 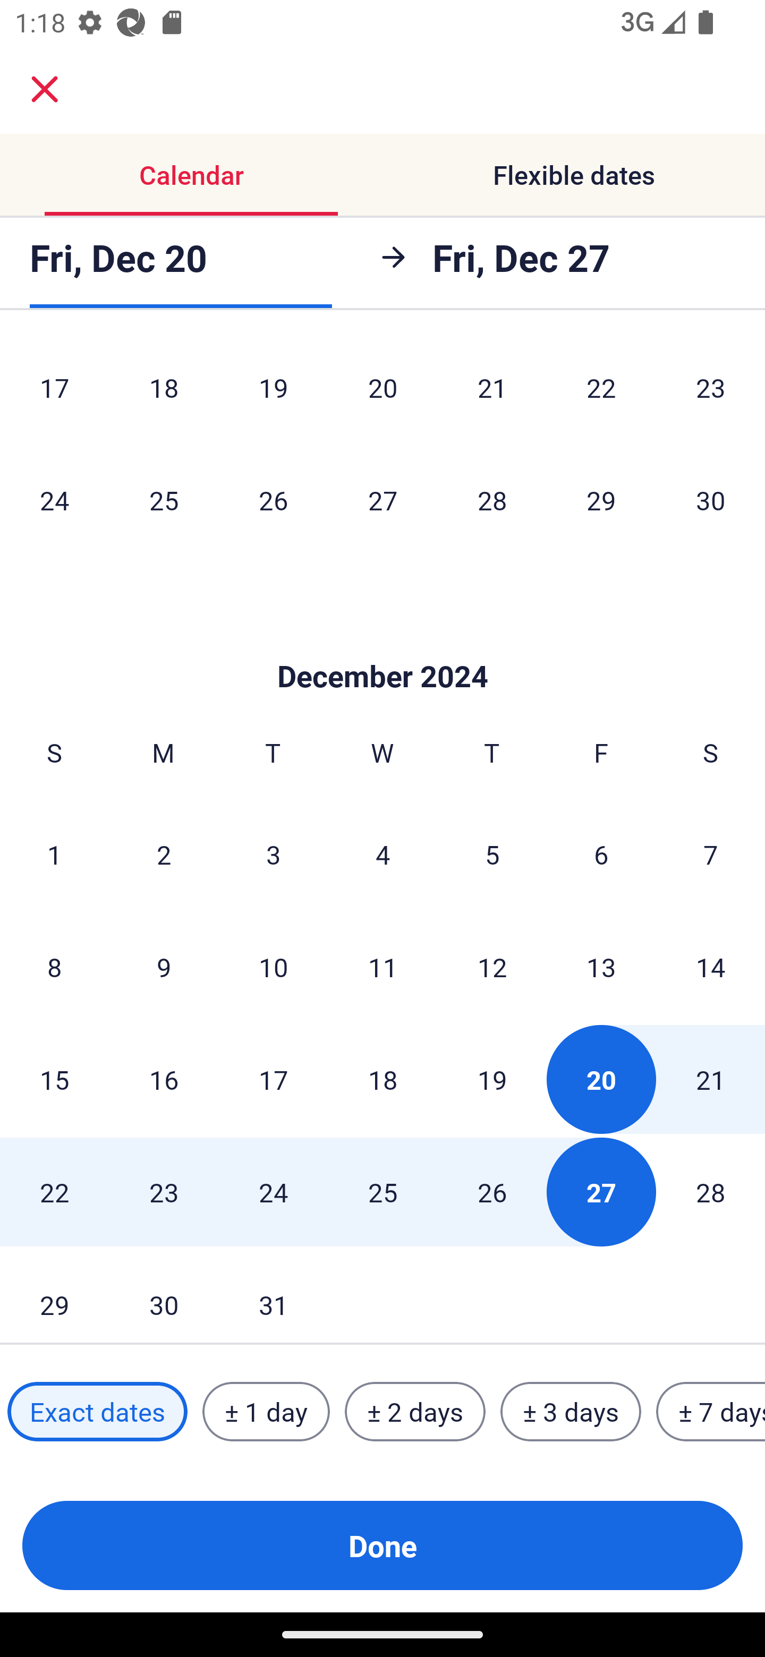 What do you see at coordinates (97, 1412) in the screenshot?
I see `Exact dates` at bounding box center [97, 1412].